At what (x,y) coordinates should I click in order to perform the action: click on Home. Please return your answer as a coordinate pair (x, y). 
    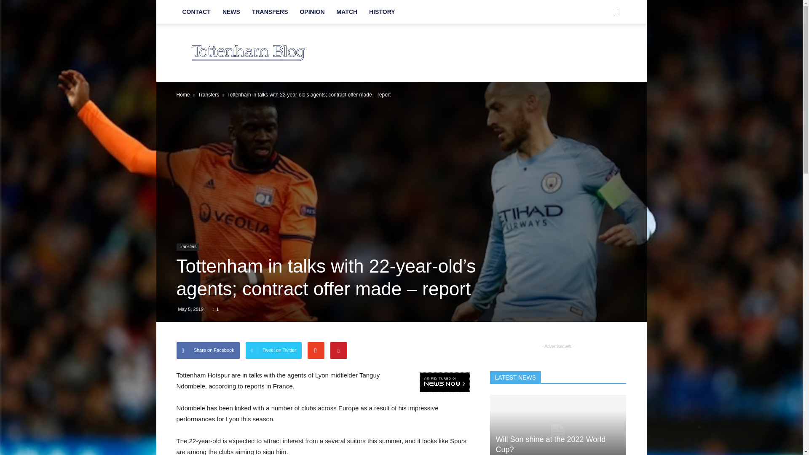
    Looking at the image, I should click on (183, 95).